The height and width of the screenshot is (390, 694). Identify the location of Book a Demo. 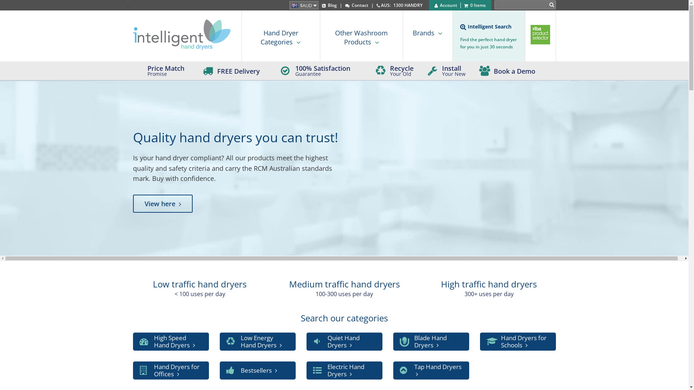
(525, 71).